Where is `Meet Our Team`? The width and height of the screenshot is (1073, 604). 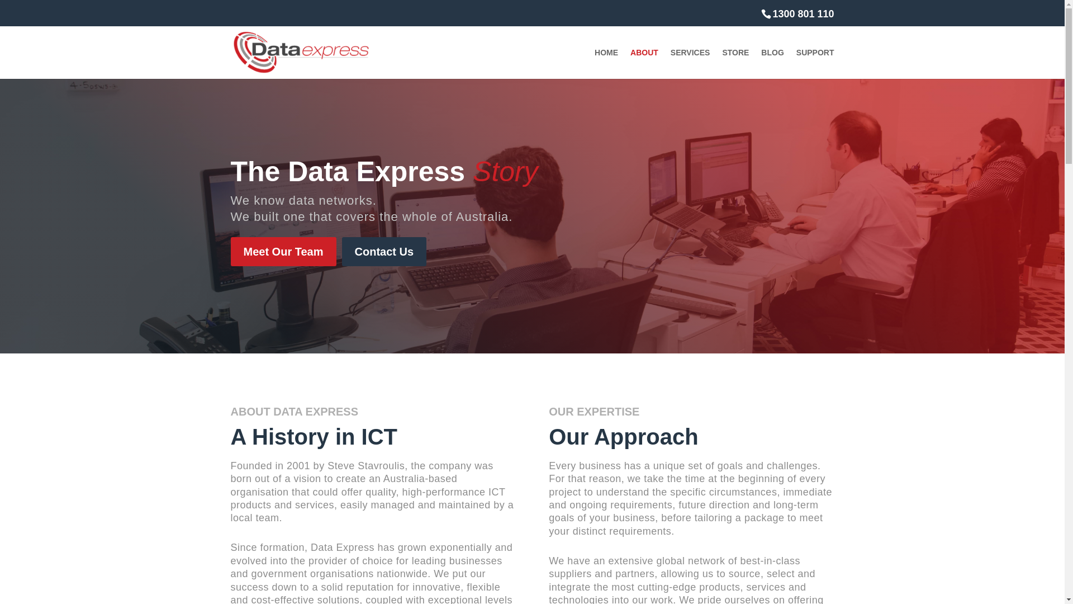 Meet Our Team is located at coordinates (283, 252).